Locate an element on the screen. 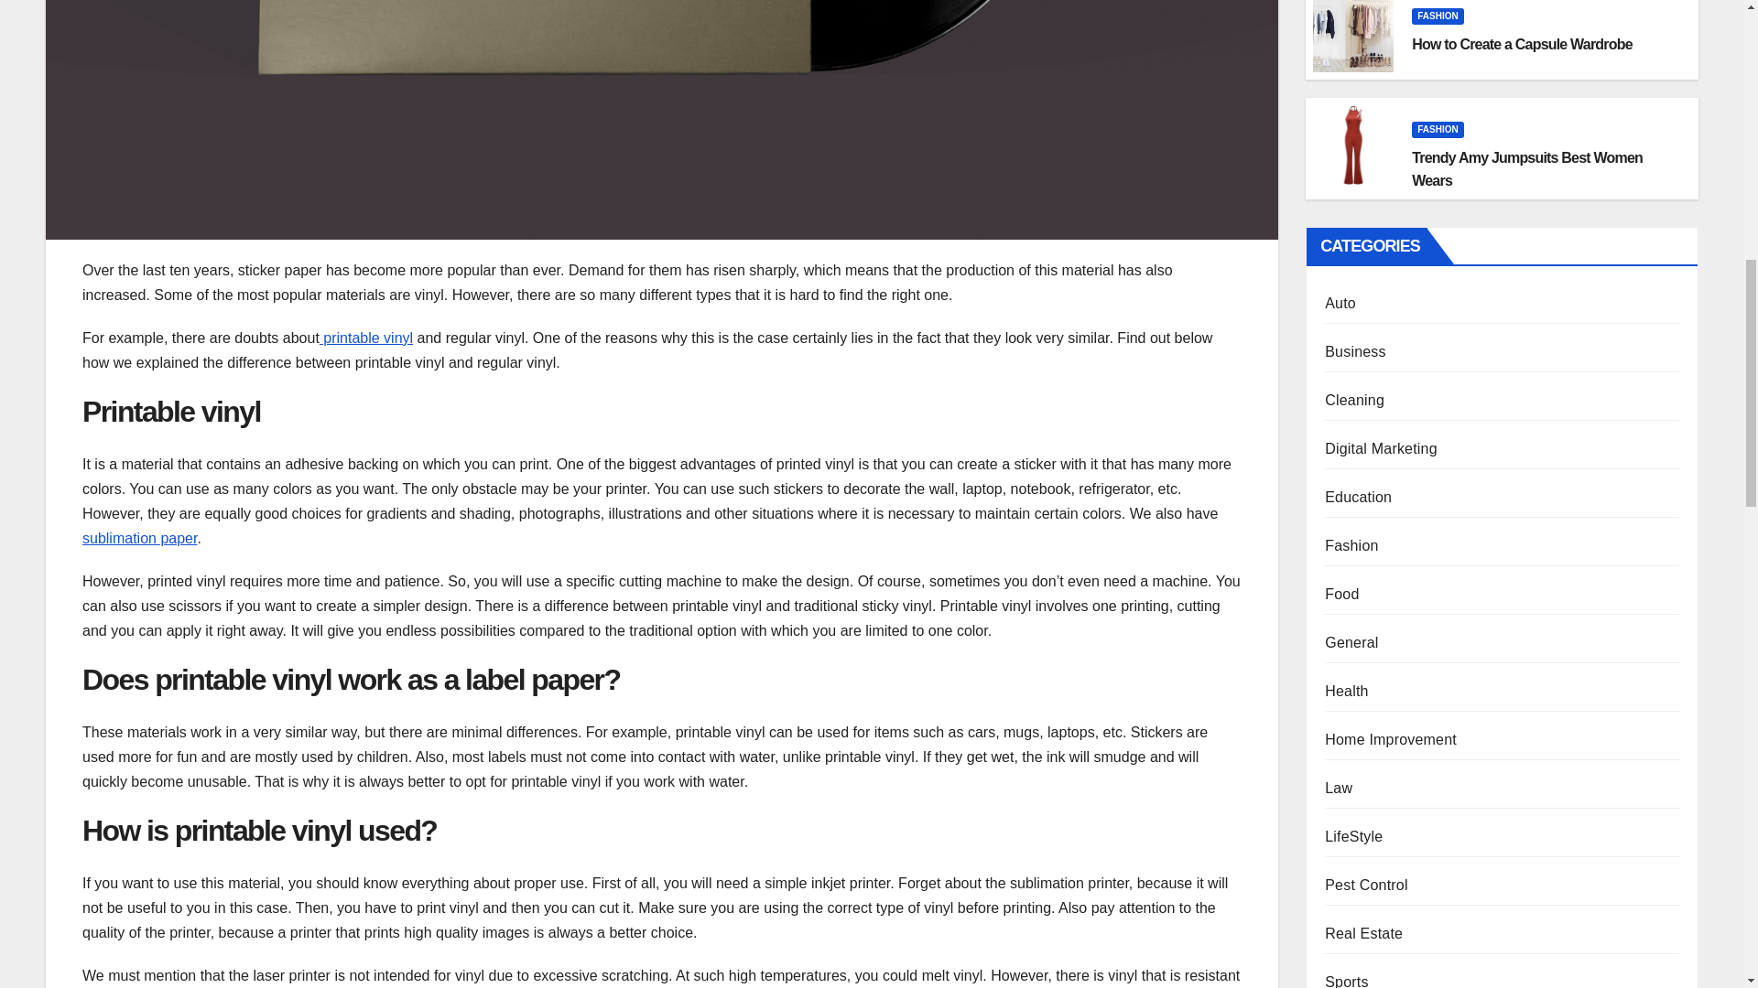 The height and width of the screenshot is (988, 1758). sublimation paper is located at coordinates (139, 538).